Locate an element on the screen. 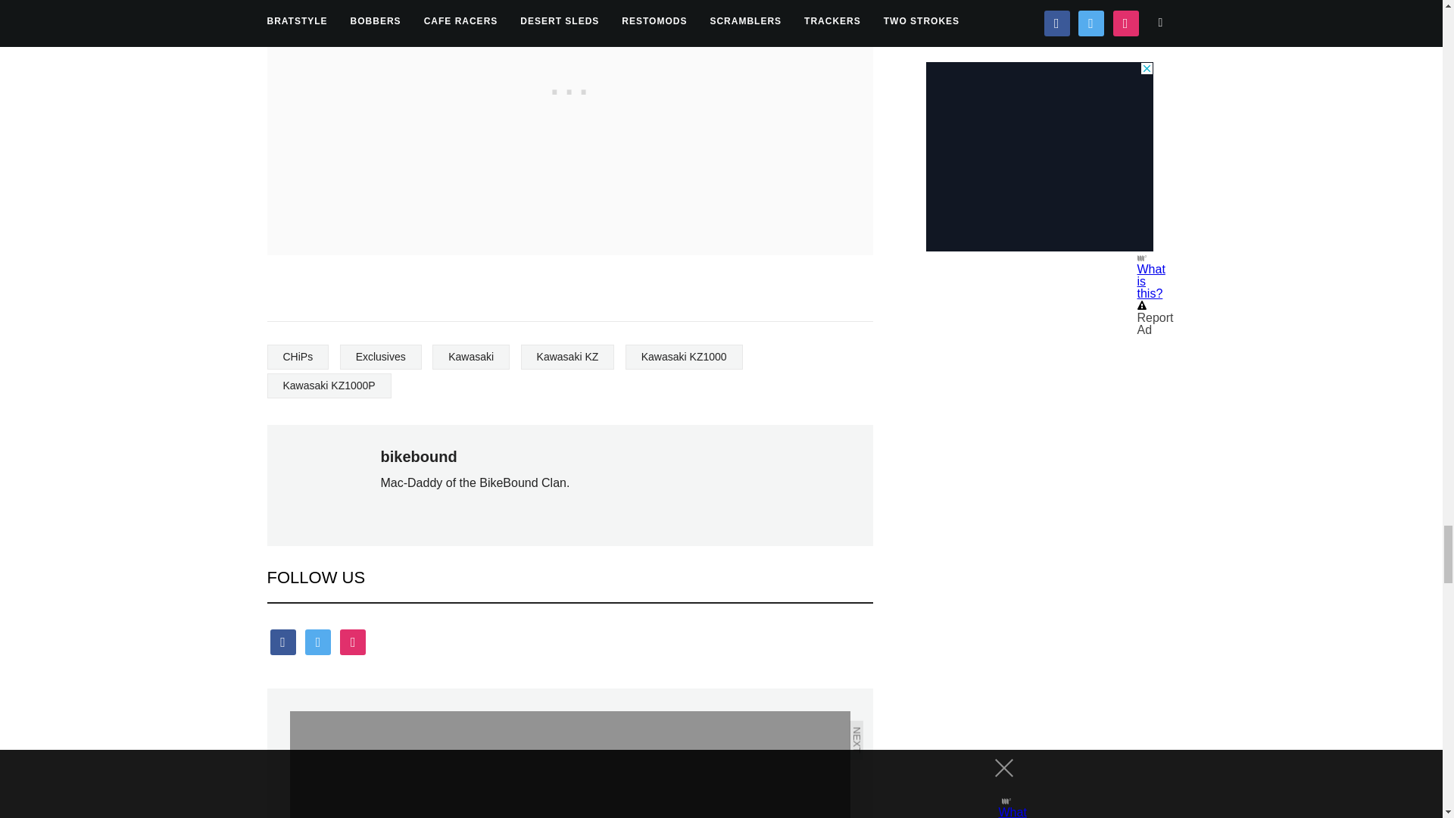  Instagram is located at coordinates (353, 642).